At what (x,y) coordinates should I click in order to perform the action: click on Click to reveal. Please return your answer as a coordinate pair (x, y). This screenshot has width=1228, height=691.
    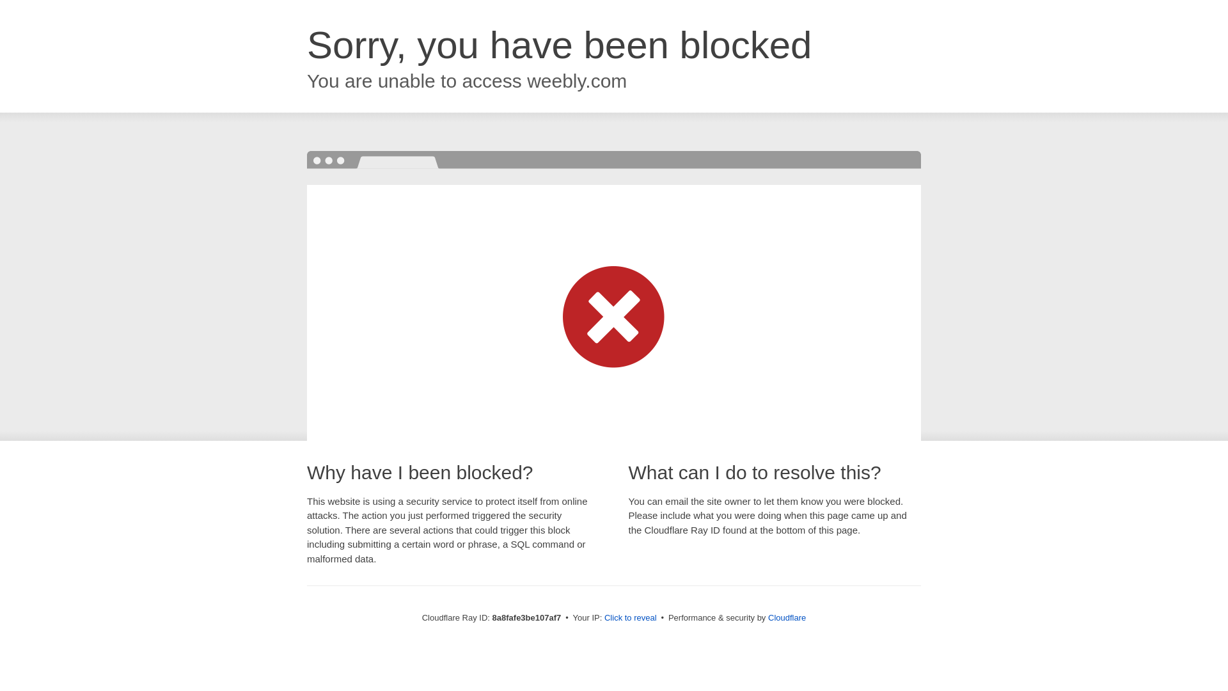
    Looking at the image, I should click on (631, 618).